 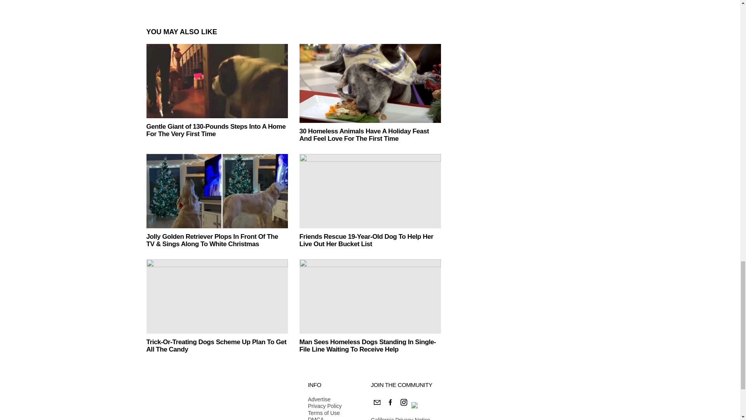 I want to click on Trick-Or-Treating Dogs Scheme Up Plan To Get All The Candy, so click(x=217, y=296).